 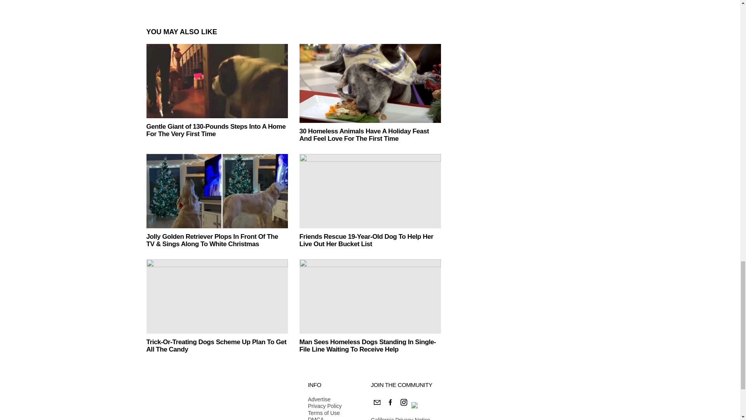 I want to click on Trick-Or-Treating Dogs Scheme Up Plan To Get All The Candy, so click(x=217, y=296).